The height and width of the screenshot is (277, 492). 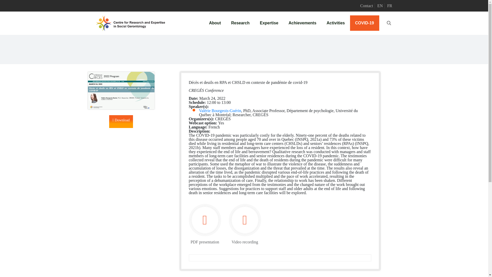 I want to click on Download, so click(x=121, y=122).